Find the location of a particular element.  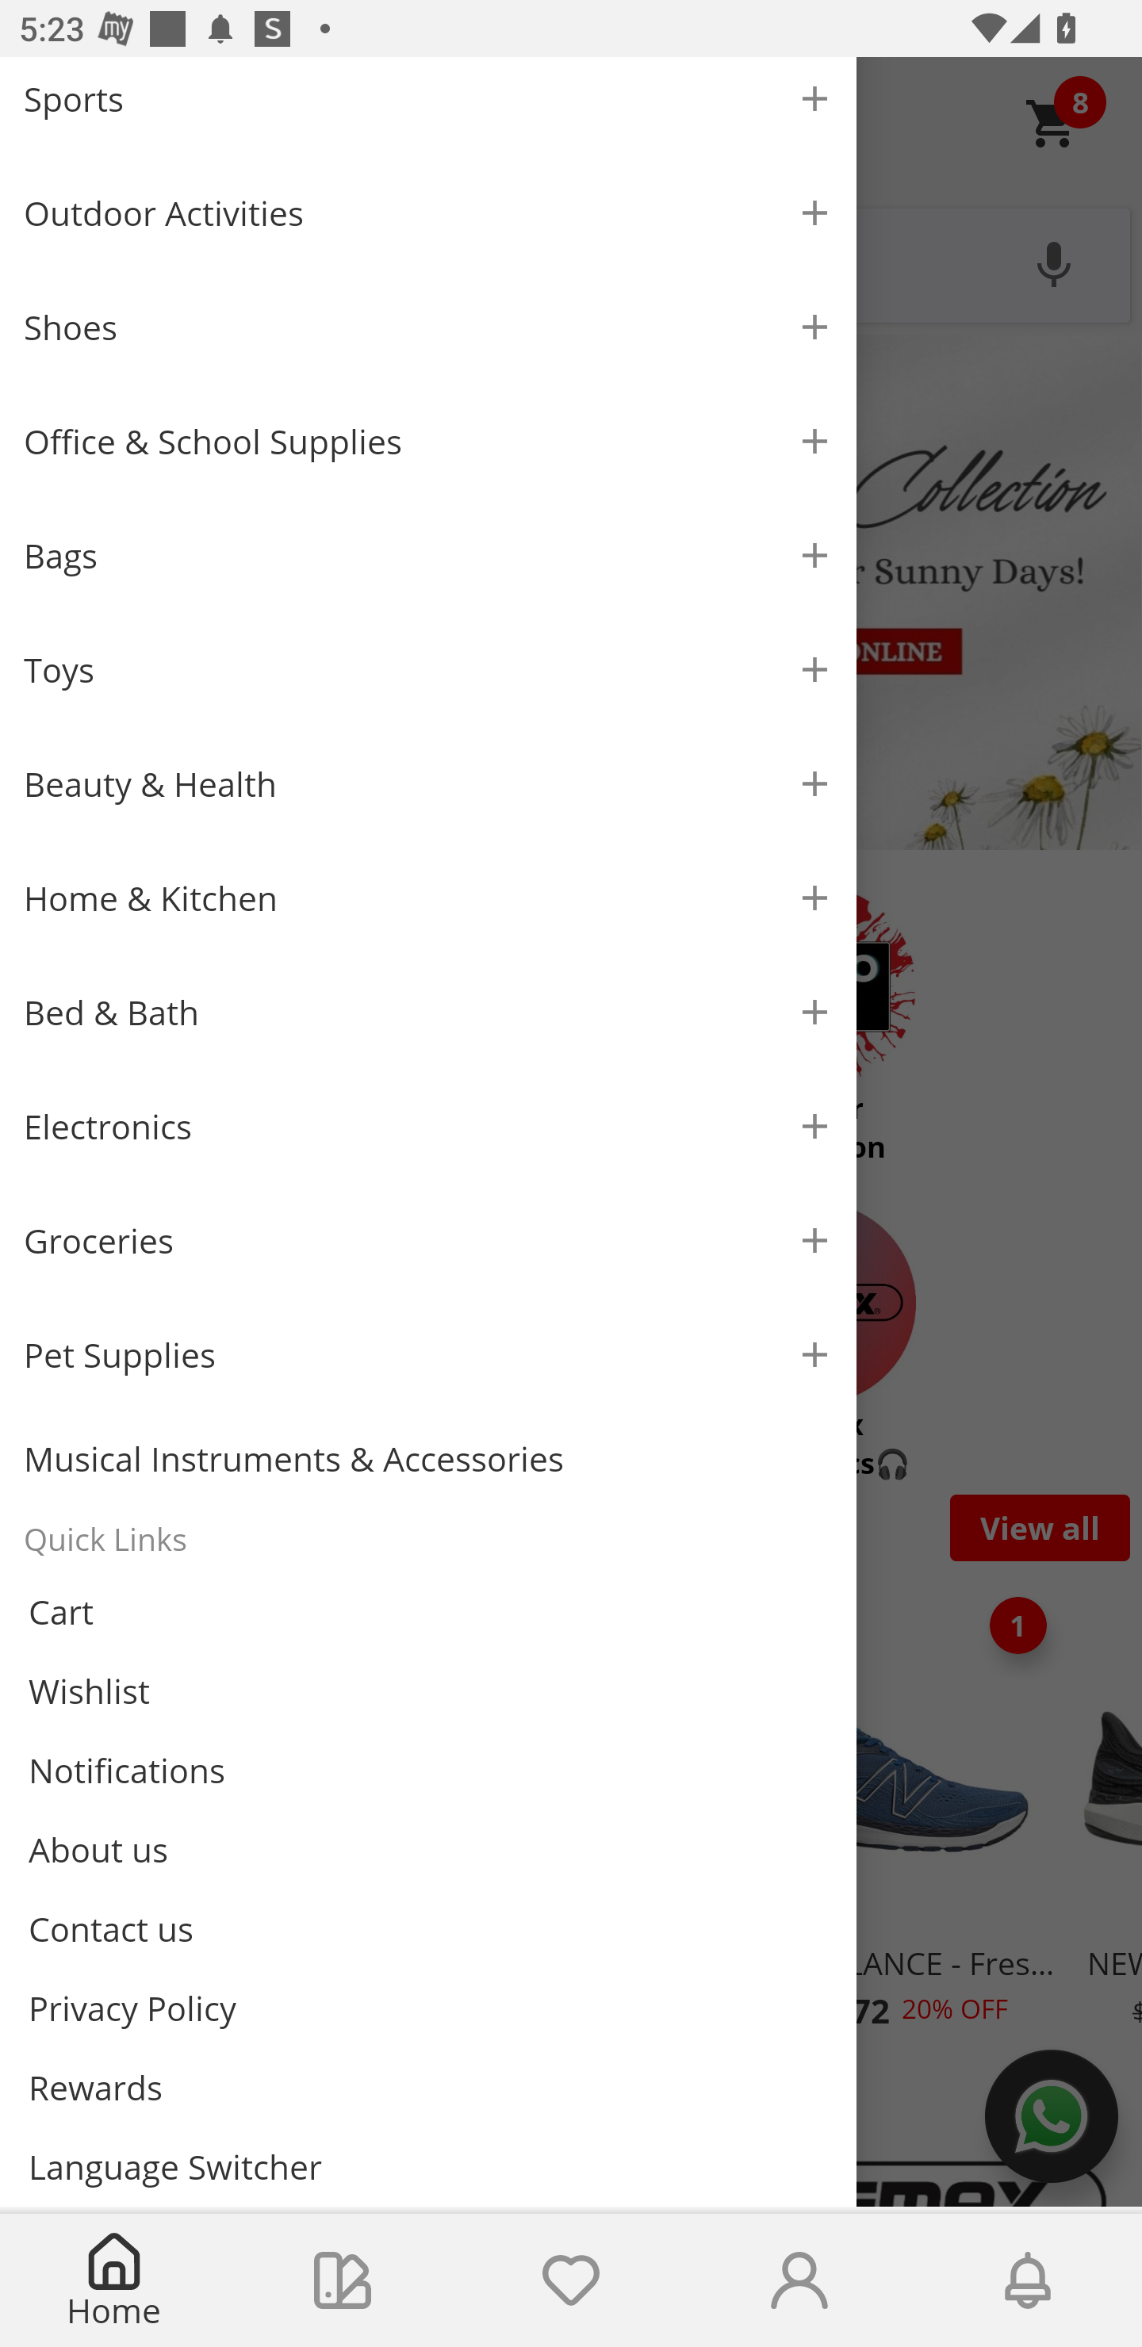

Sports is located at coordinates (428, 106).